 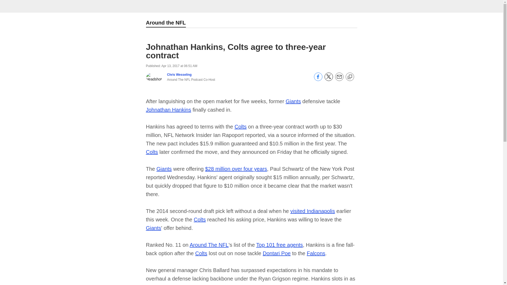 What do you see at coordinates (209, 245) in the screenshot?
I see `Around The NFL` at bounding box center [209, 245].